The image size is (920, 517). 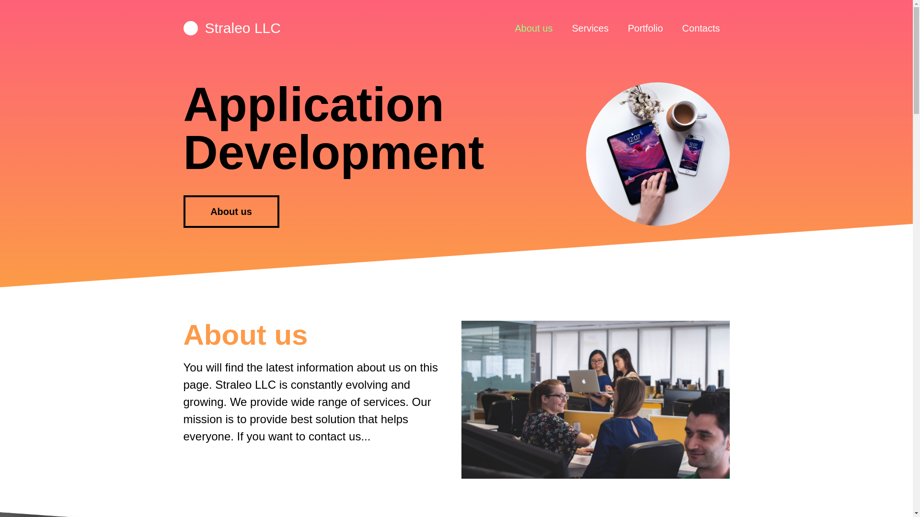 What do you see at coordinates (231, 212) in the screenshot?
I see `About us` at bounding box center [231, 212].